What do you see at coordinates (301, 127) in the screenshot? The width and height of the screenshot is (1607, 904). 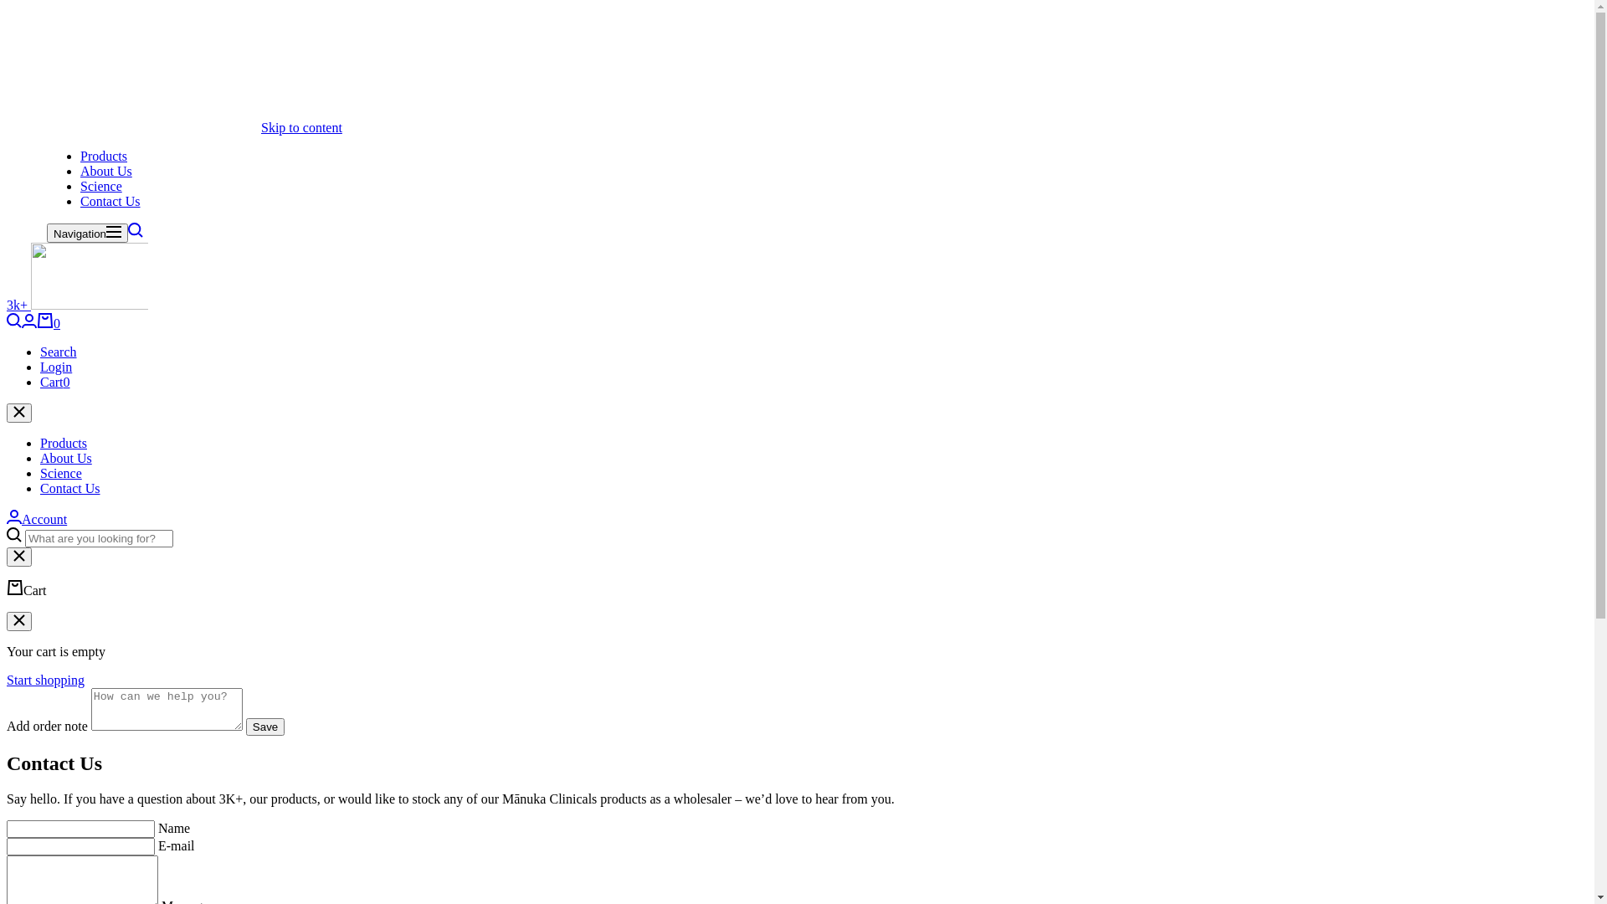 I see `Skip to content` at bounding box center [301, 127].